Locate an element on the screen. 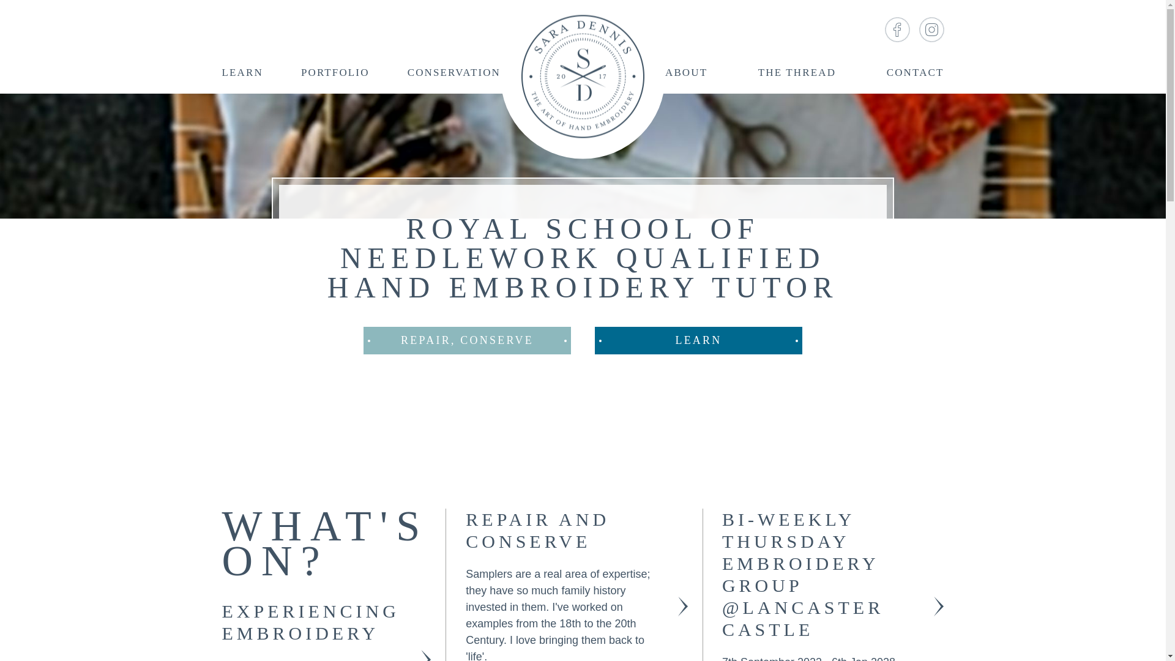 The image size is (1175, 661). PORTFOLIO is located at coordinates (335, 77).